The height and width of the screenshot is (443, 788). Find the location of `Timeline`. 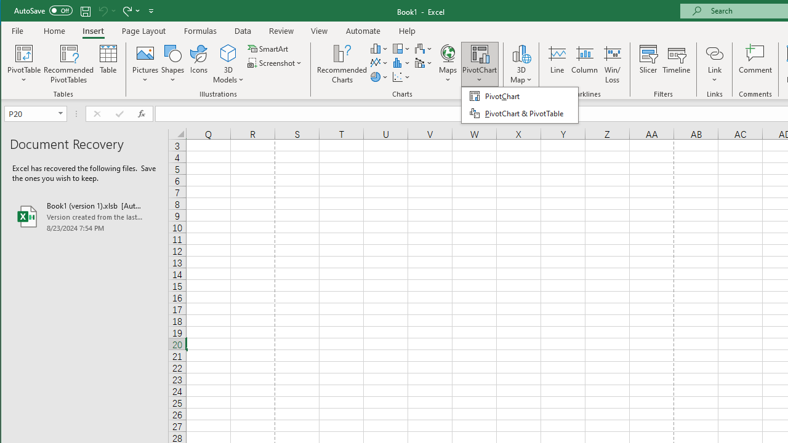

Timeline is located at coordinates (676, 64).